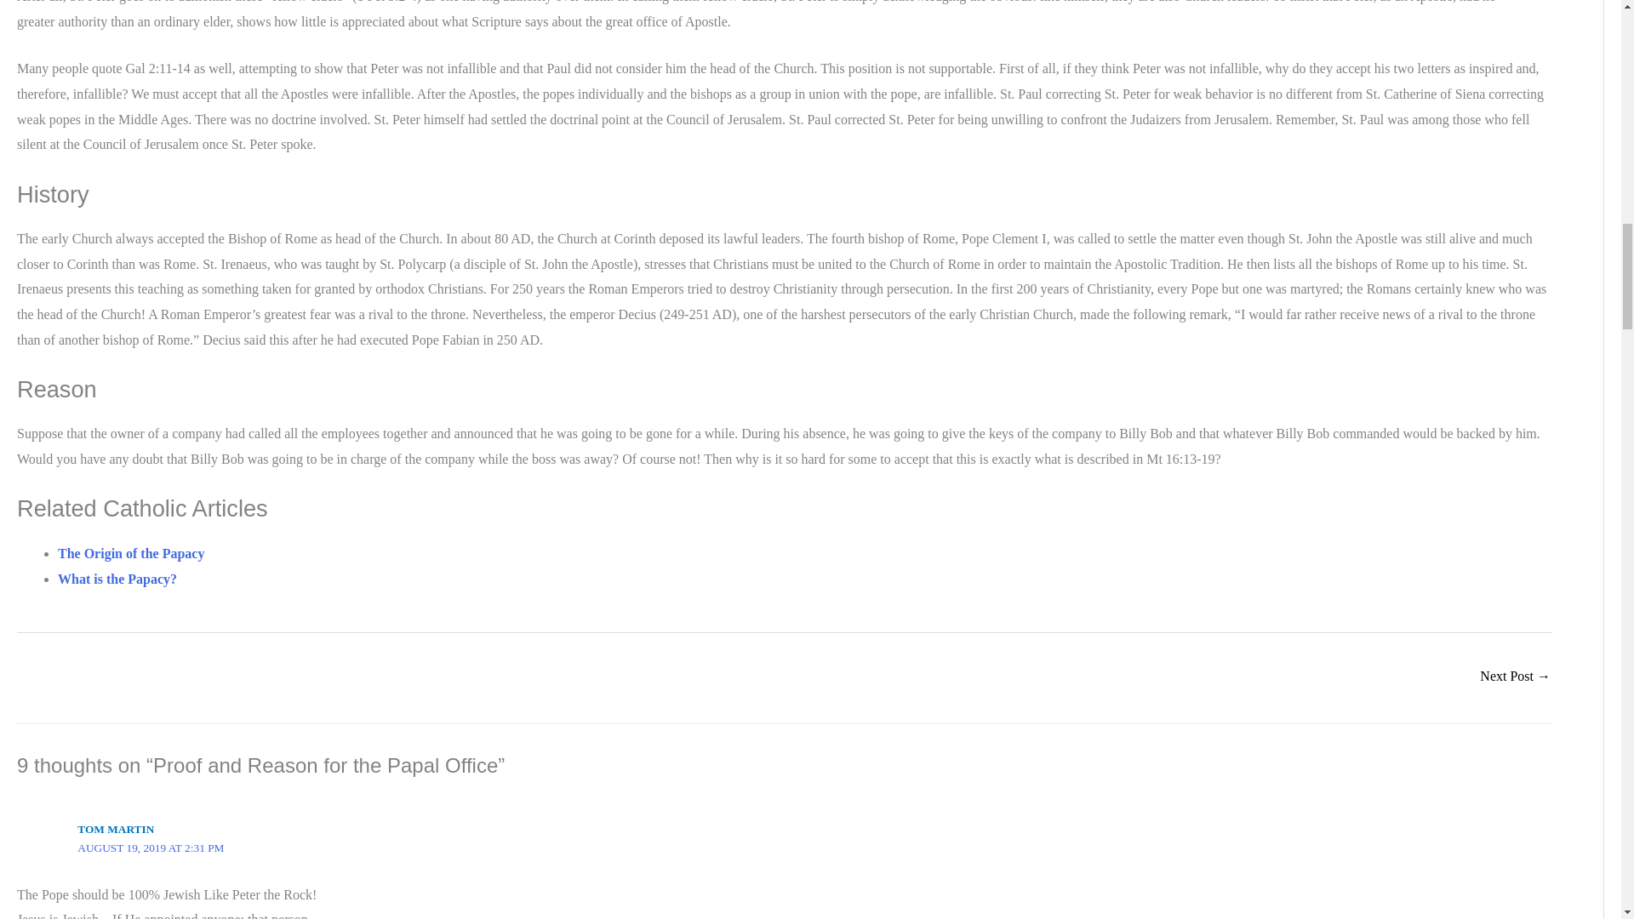  Describe the element at coordinates (117, 579) in the screenshot. I see `What is the Papacy?` at that location.